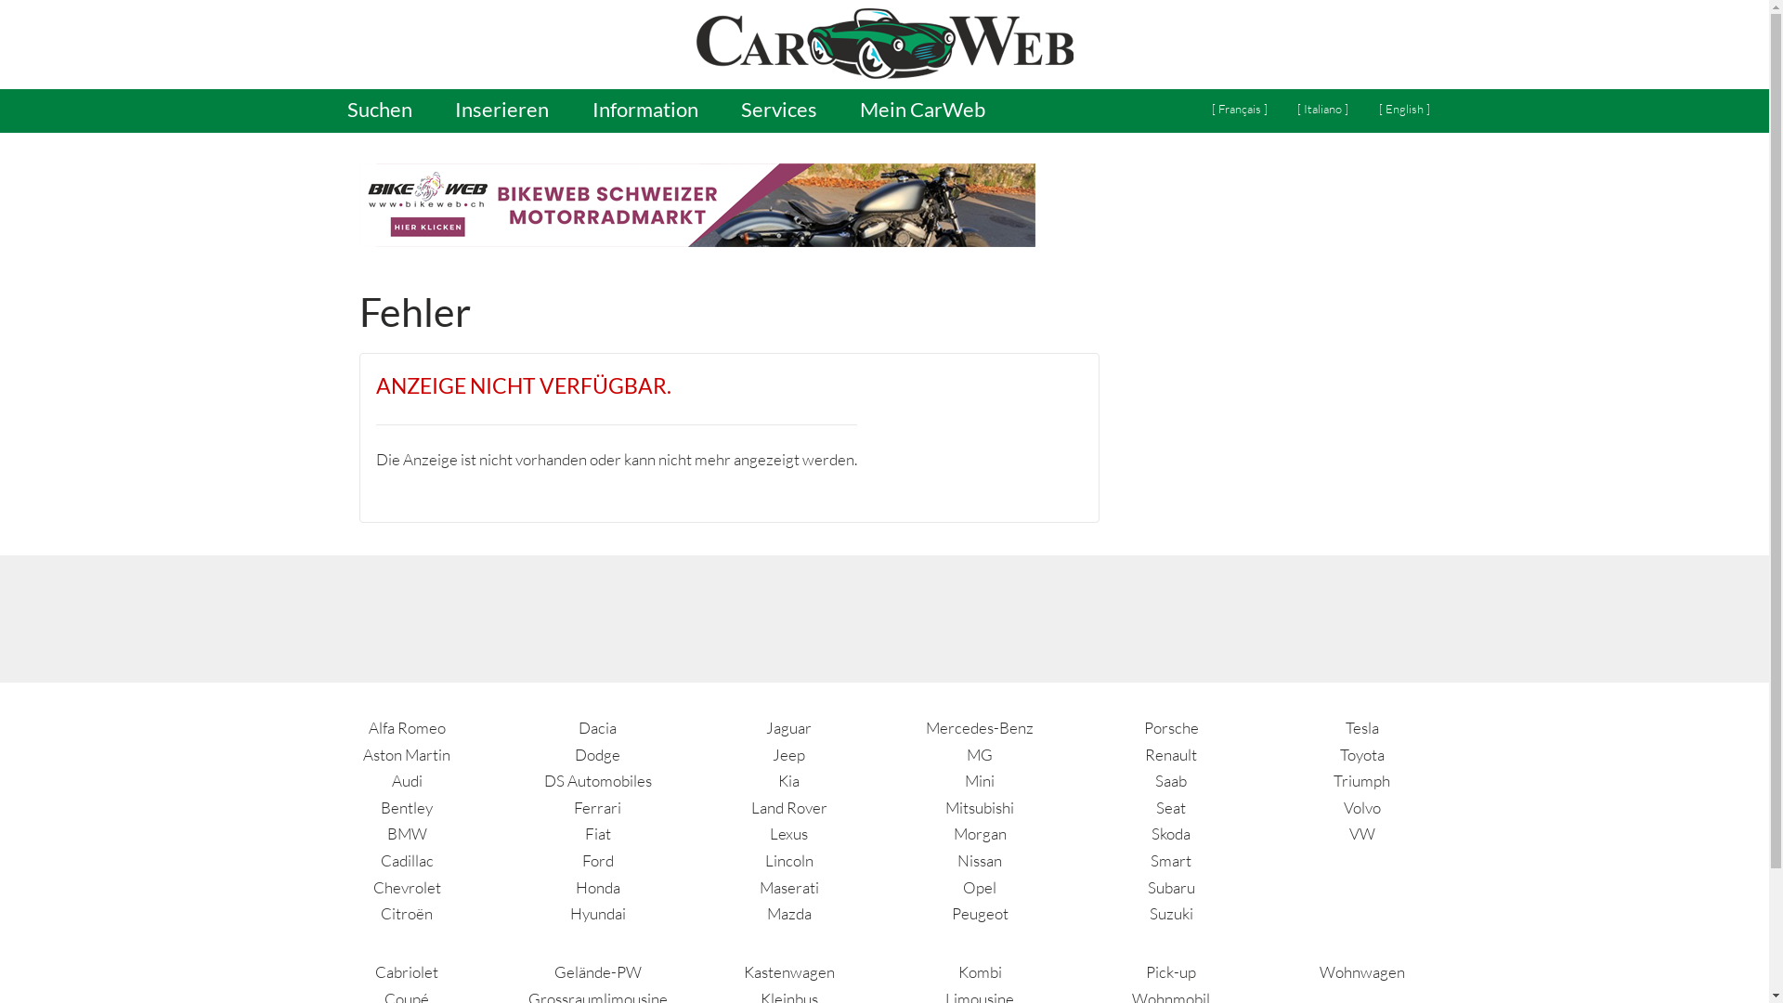 The image size is (1783, 1003). I want to click on Bentley, so click(407, 808).